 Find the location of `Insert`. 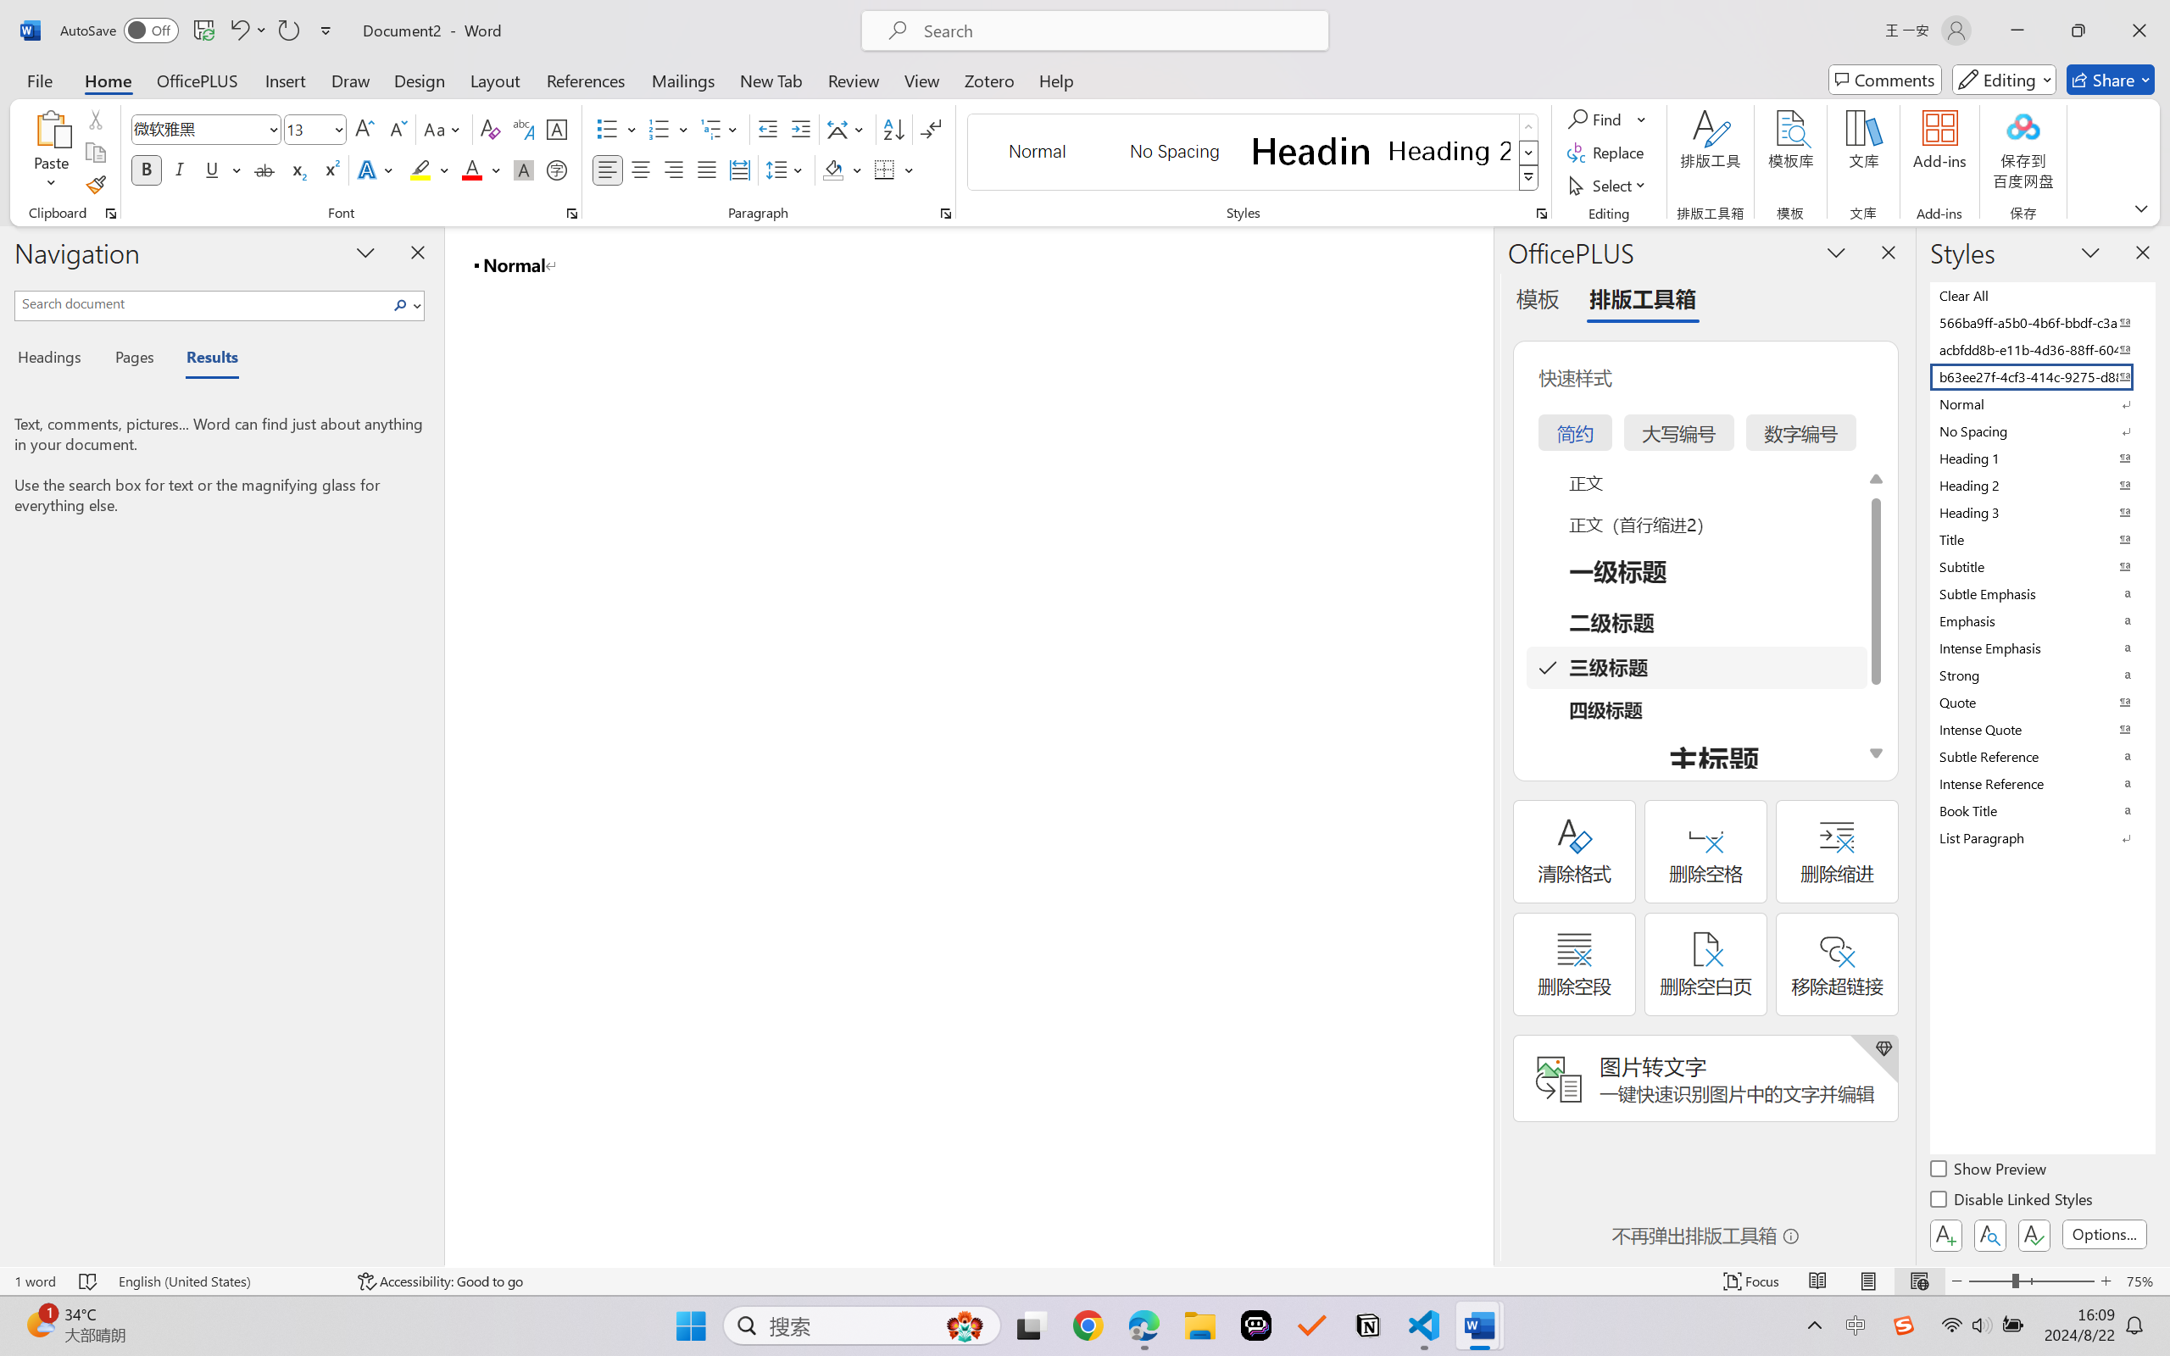

Insert is located at coordinates (285, 80).